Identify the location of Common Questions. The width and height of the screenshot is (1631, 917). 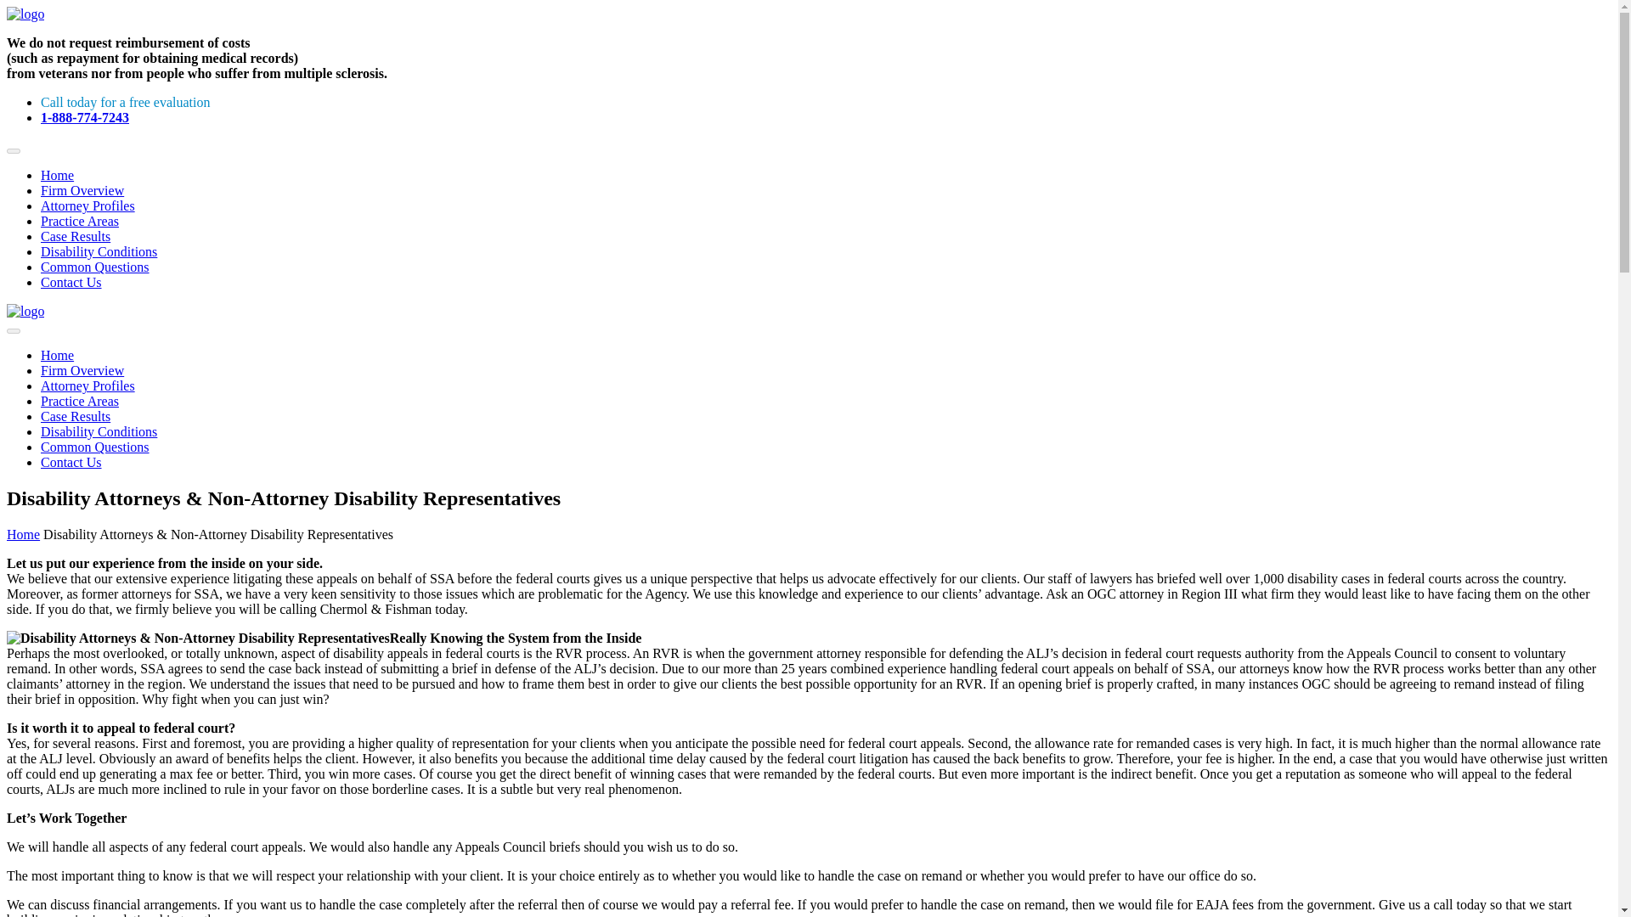
(95, 267).